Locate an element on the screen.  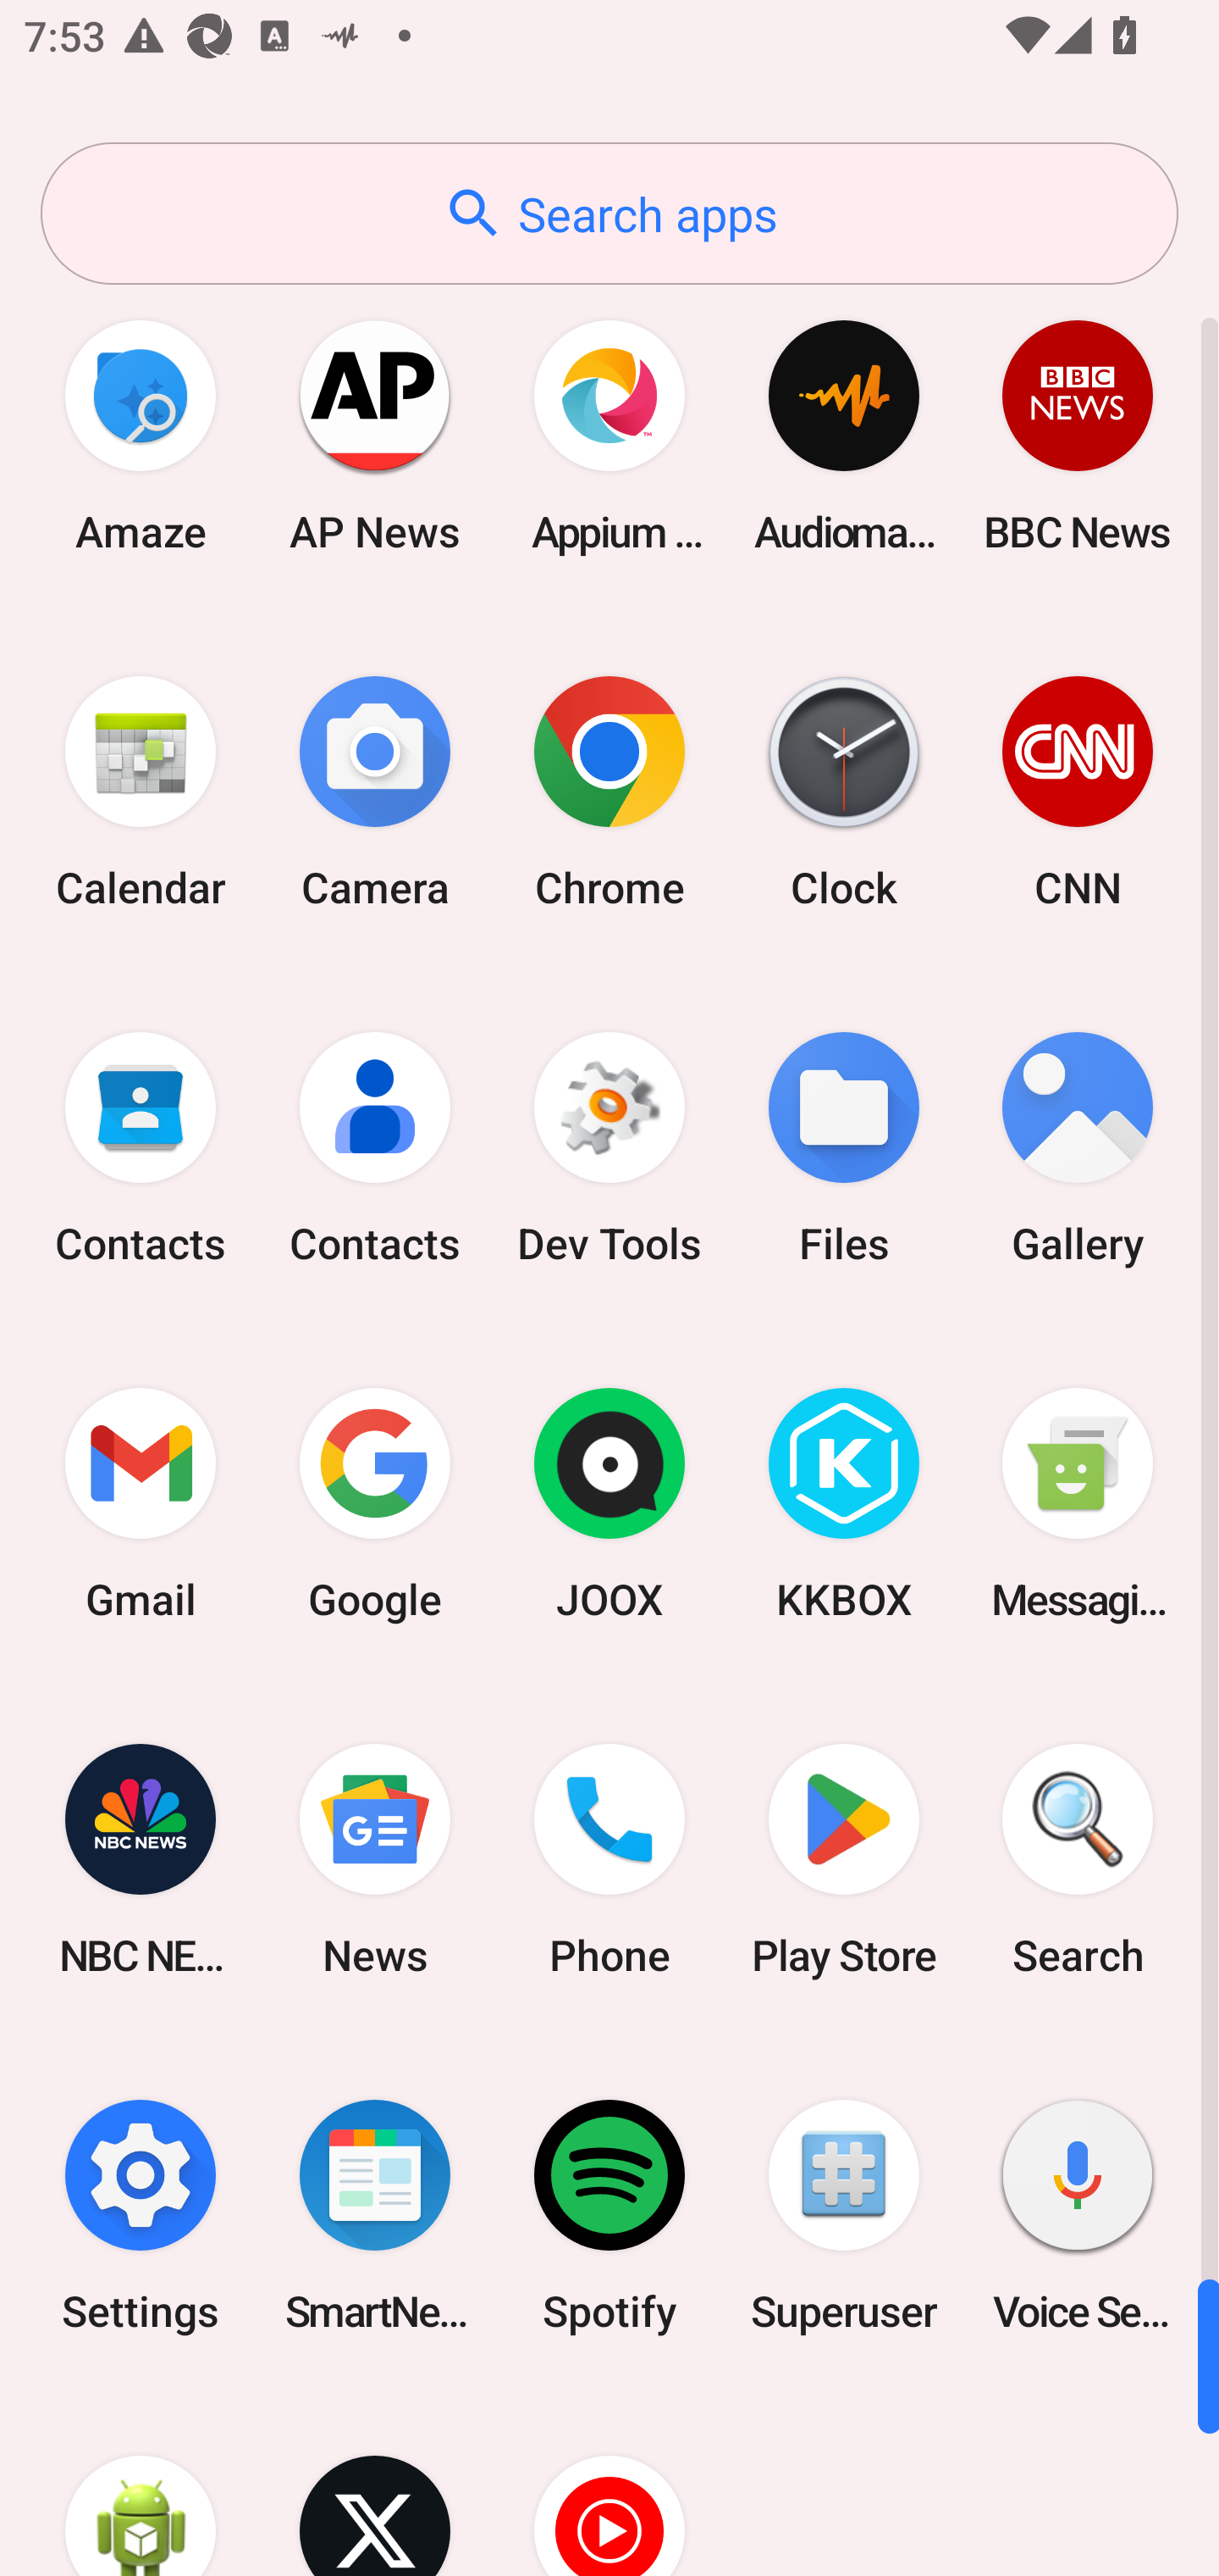
Clock is located at coordinates (843, 791).